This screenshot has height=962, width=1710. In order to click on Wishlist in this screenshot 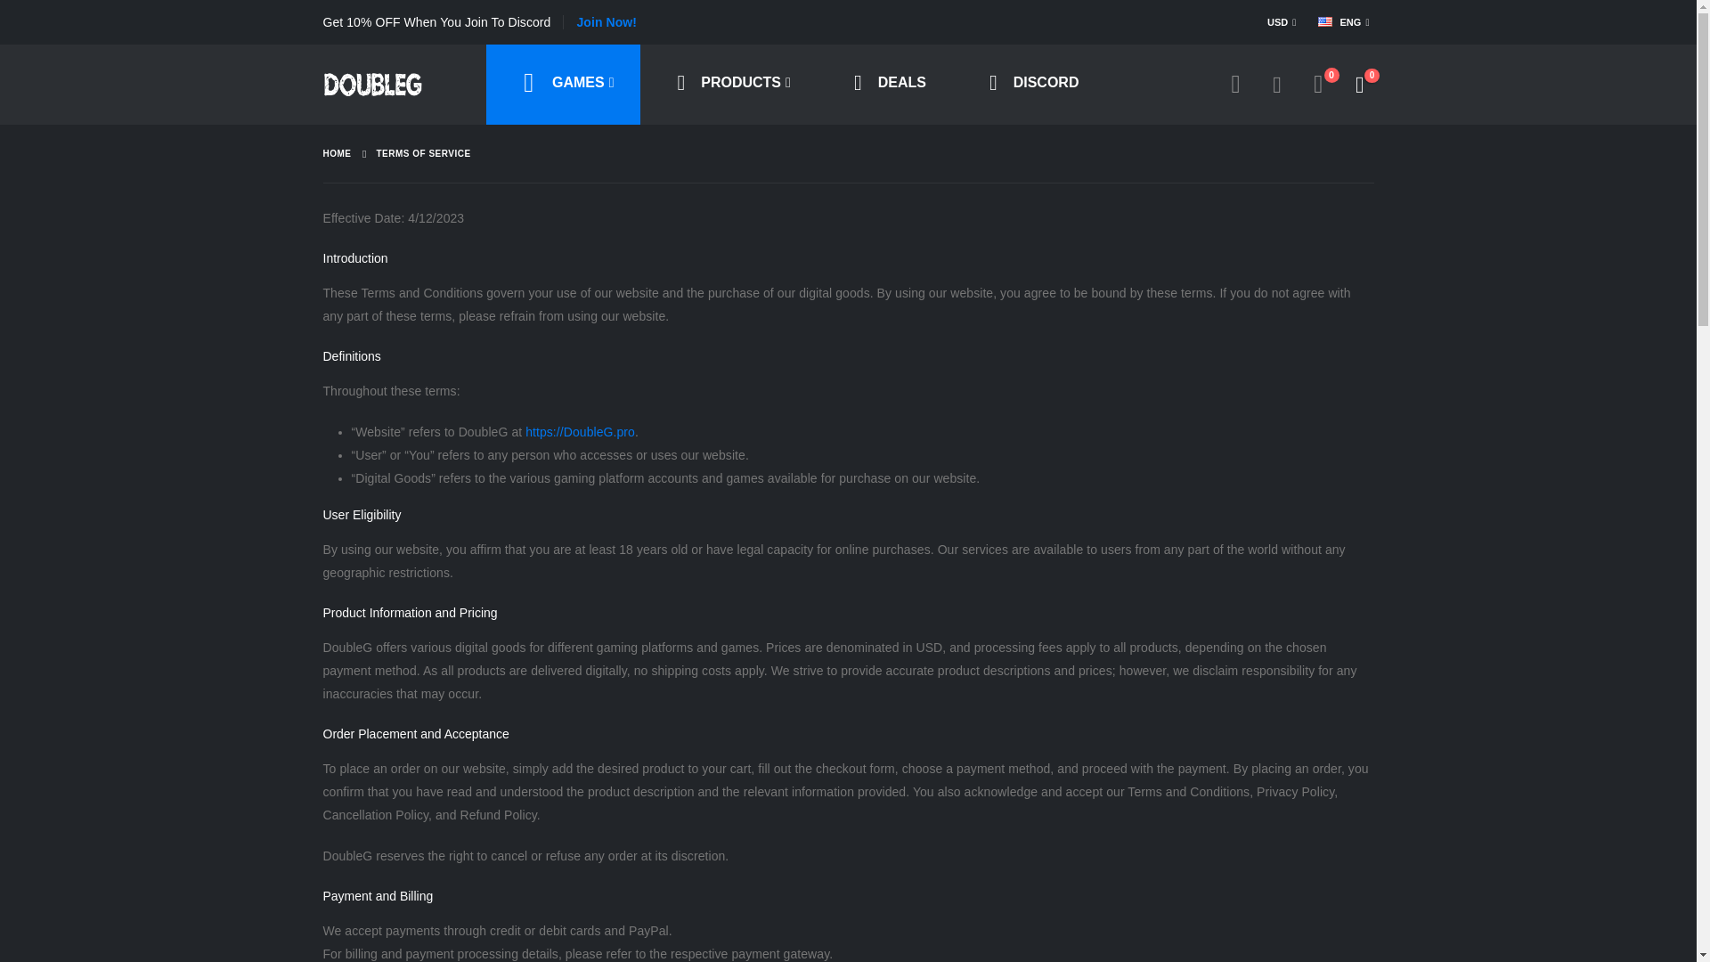, I will do `click(1318, 85)`.